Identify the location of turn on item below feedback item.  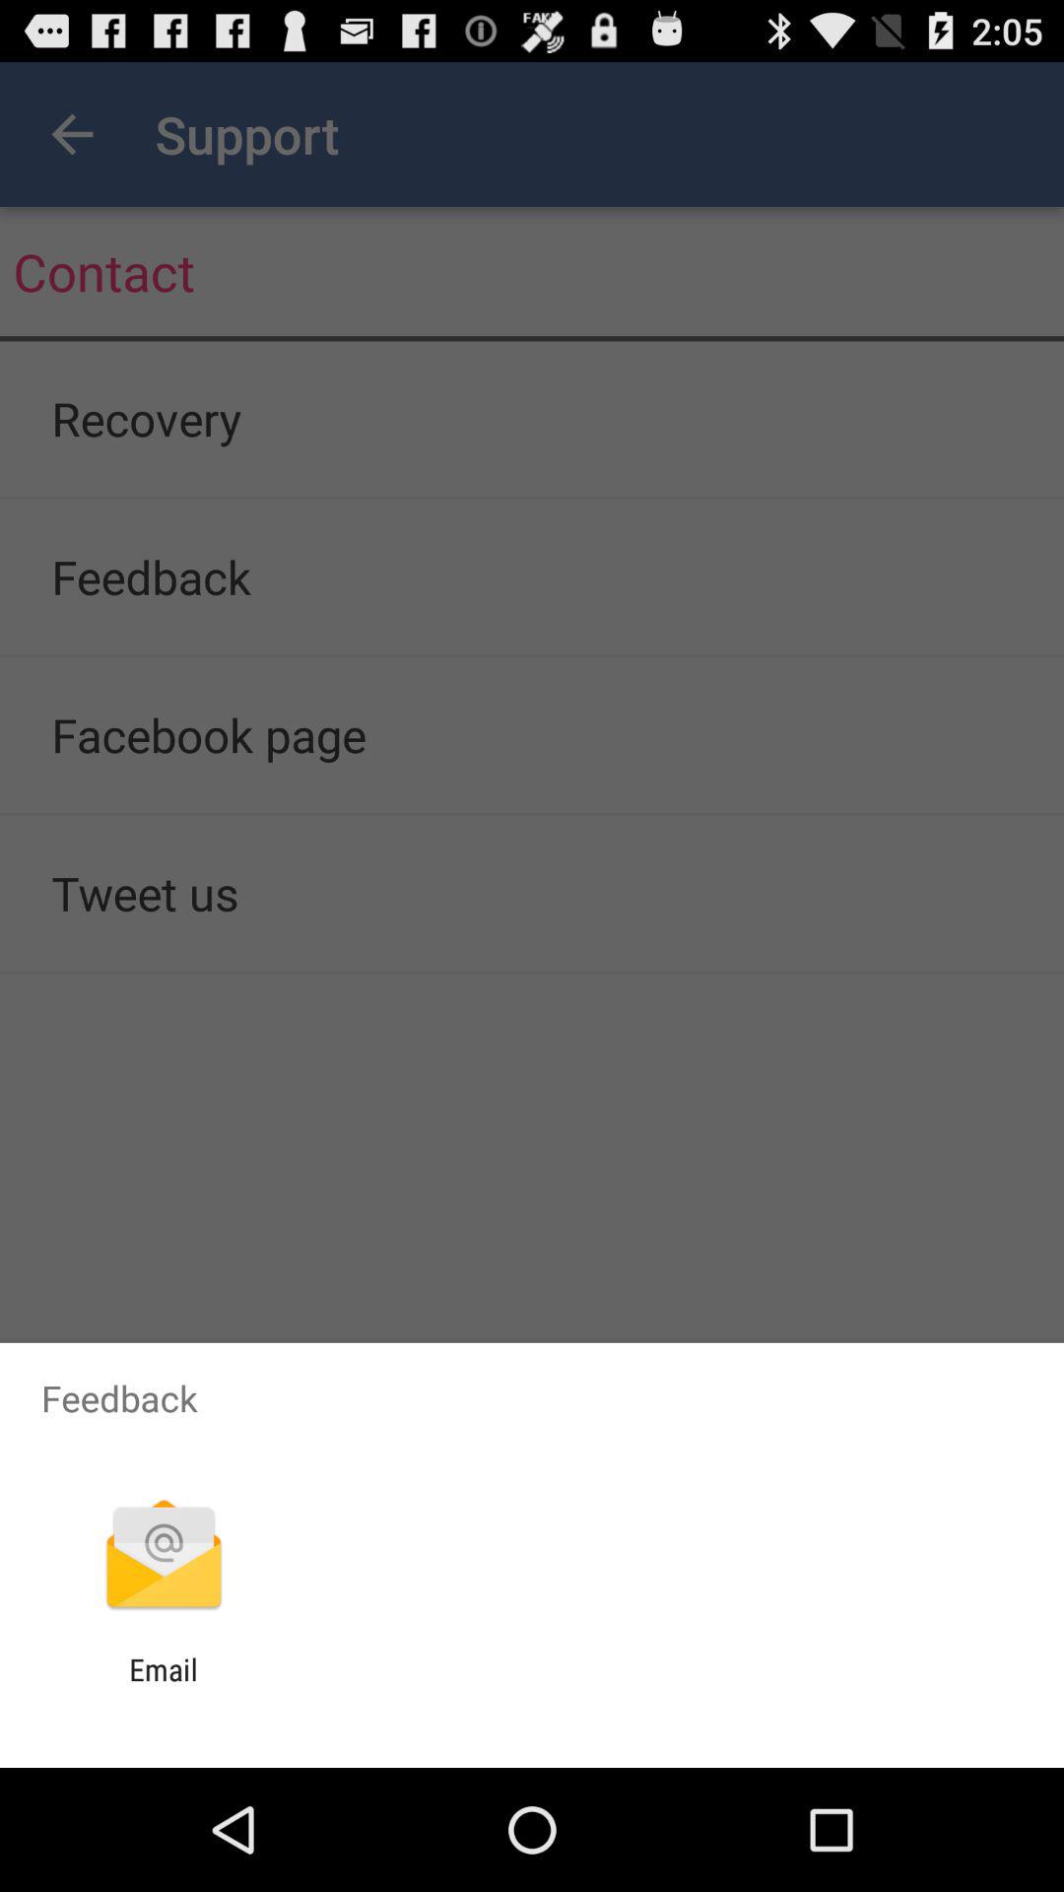
(164, 1557).